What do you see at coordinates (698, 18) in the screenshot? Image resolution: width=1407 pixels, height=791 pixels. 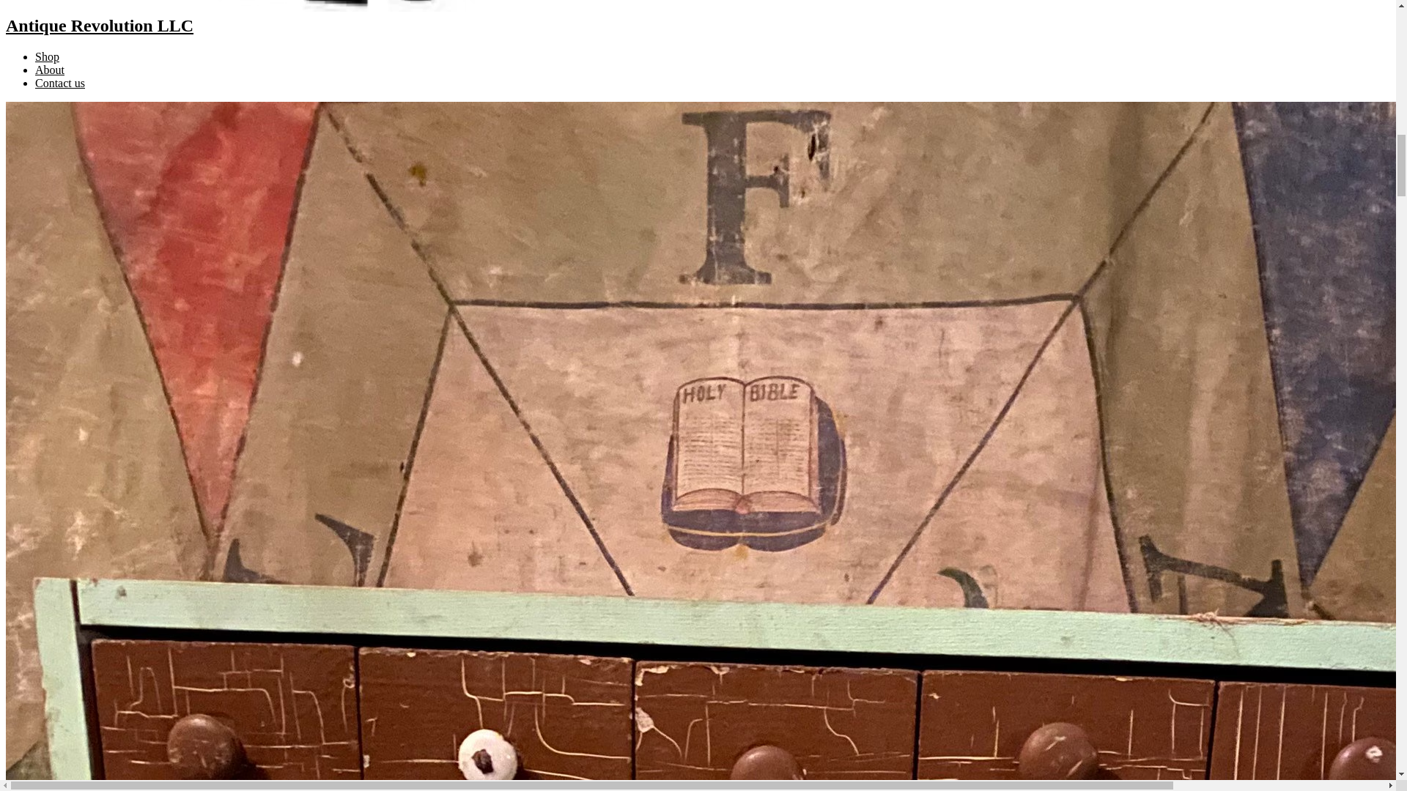 I see `Antique Revolution LLC` at bounding box center [698, 18].